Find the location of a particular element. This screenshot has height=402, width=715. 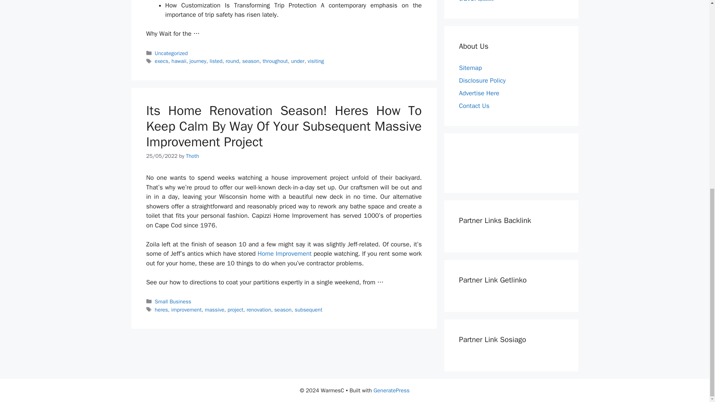

execs is located at coordinates (162, 61).